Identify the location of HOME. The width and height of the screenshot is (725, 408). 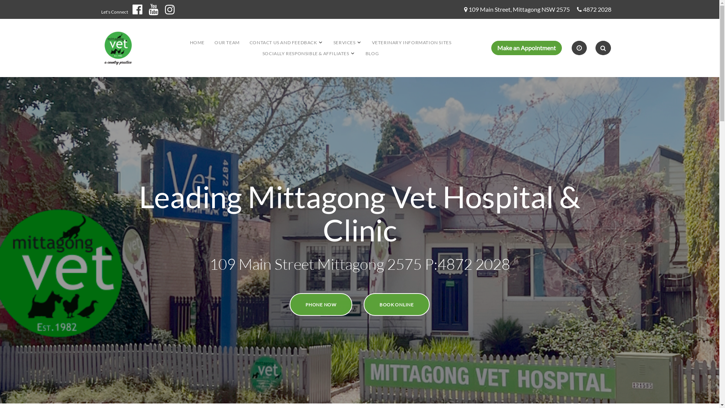
(197, 42).